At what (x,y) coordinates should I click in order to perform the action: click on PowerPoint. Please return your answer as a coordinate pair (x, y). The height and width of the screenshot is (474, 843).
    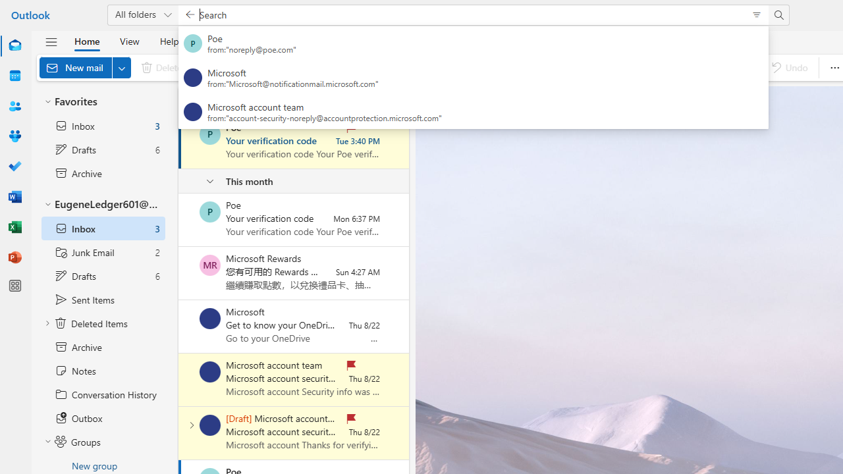
    Looking at the image, I should click on (14, 258).